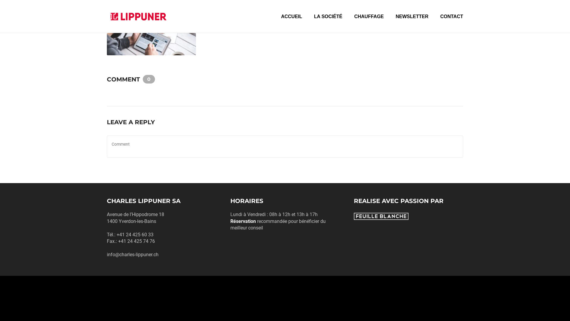 Image resolution: width=570 pixels, height=321 pixels. I want to click on CHAUFFAGE, so click(369, 23).